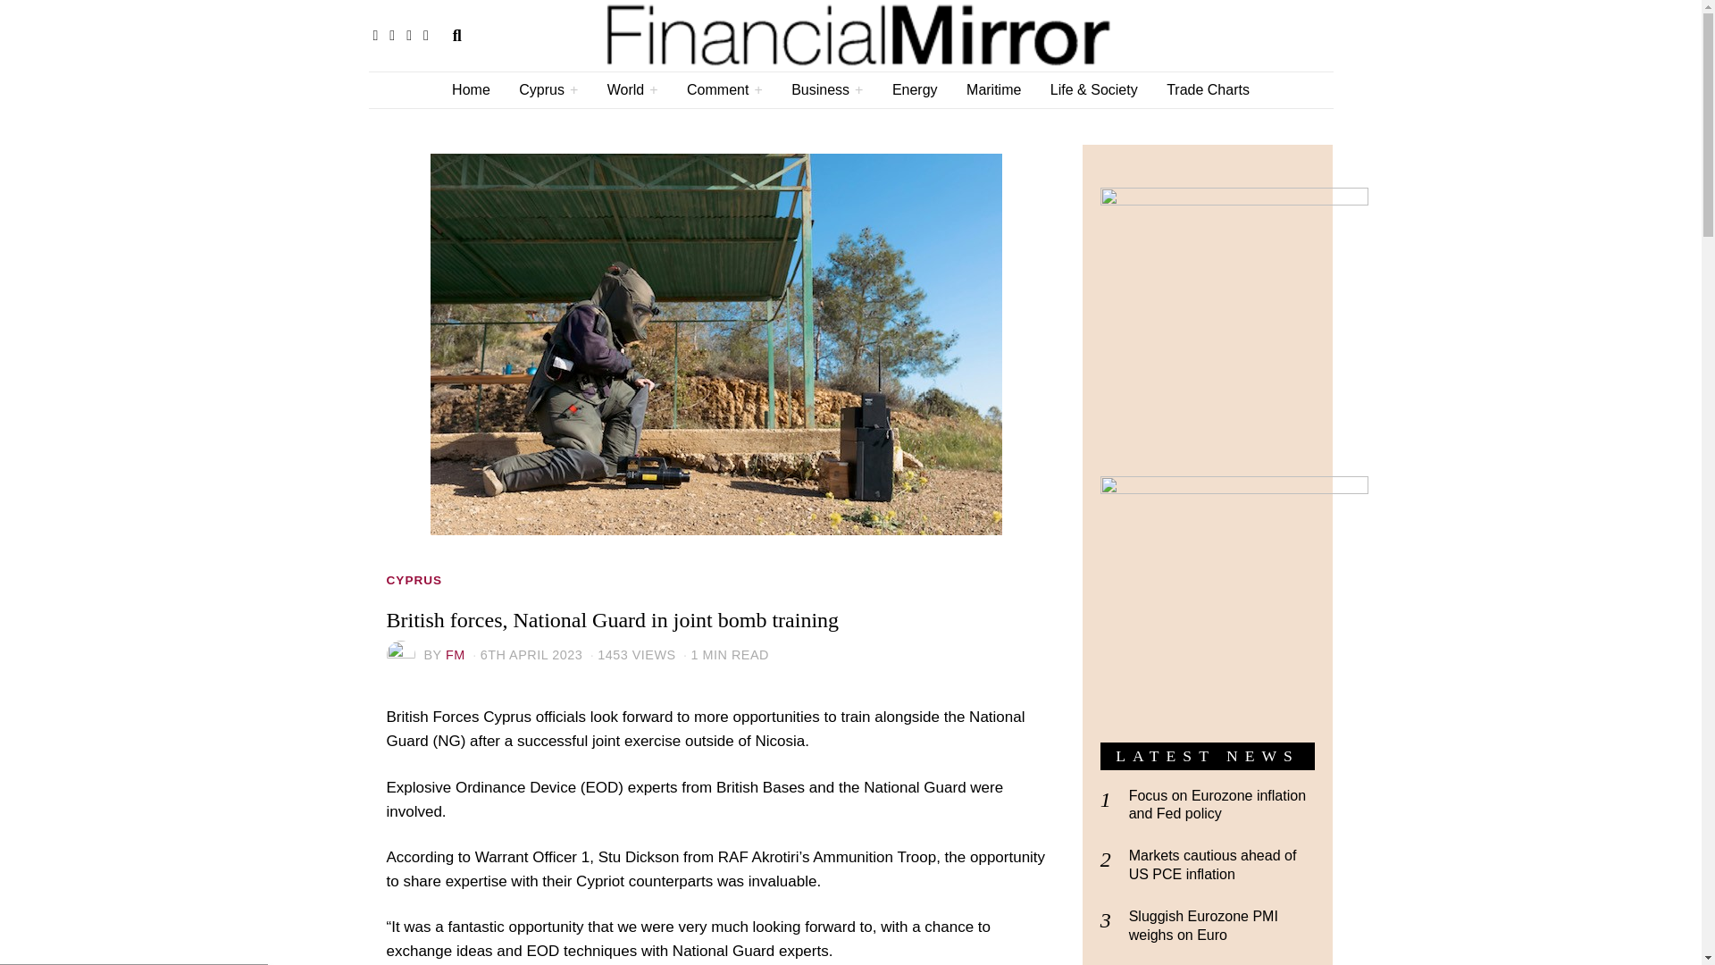 The image size is (1715, 965). What do you see at coordinates (414, 581) in the screenshot?
I see `CYPRUS` at bounding box center [414, 581].